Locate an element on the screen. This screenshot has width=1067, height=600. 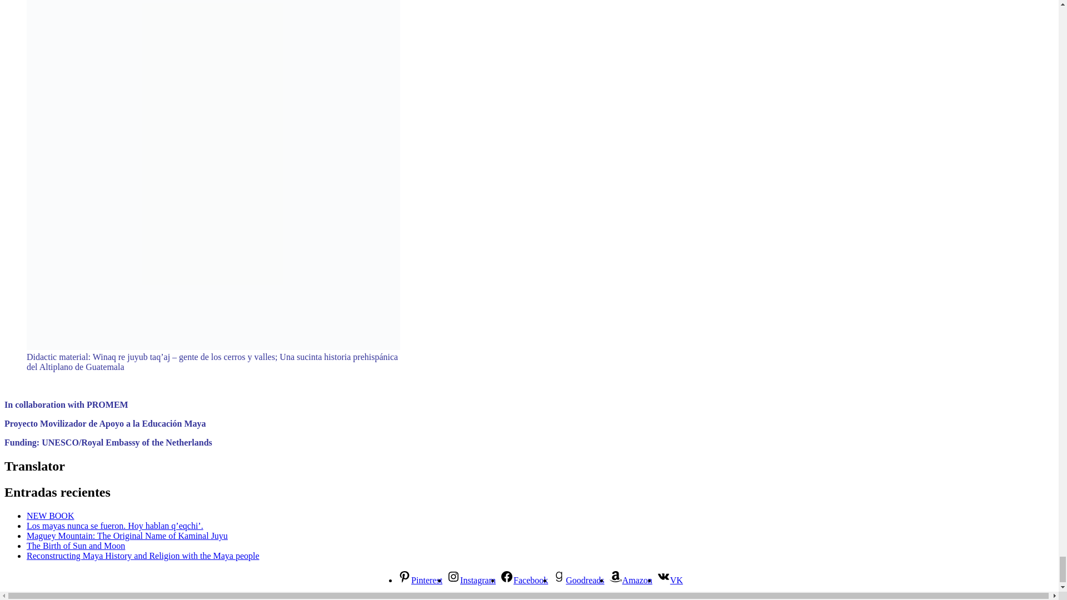
The Birth of Sun and Moon is located at coordinates (76, 546).